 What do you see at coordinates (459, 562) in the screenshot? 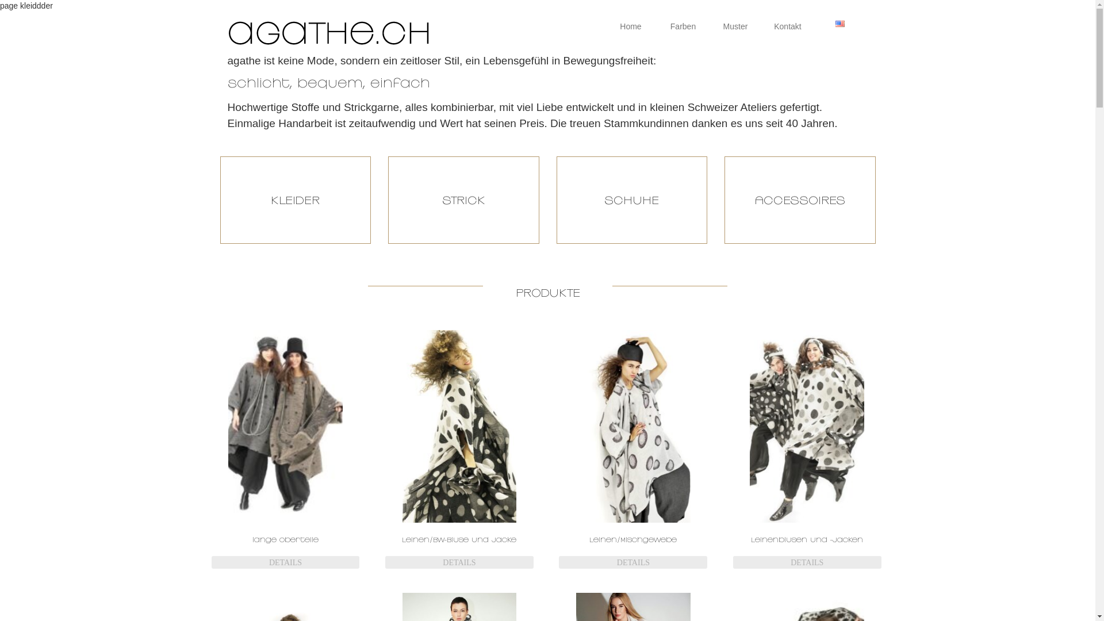
I see `DETAILS` at bounding box center [459, 562].